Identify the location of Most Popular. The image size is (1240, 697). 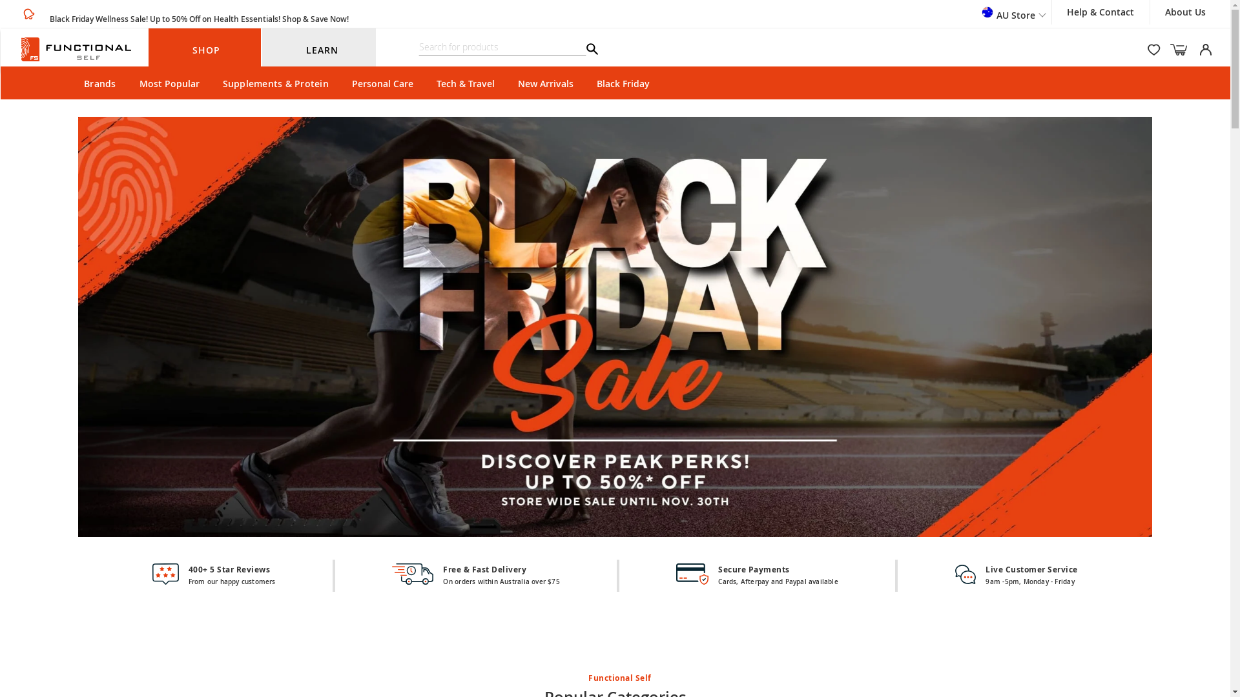
(169, 84).